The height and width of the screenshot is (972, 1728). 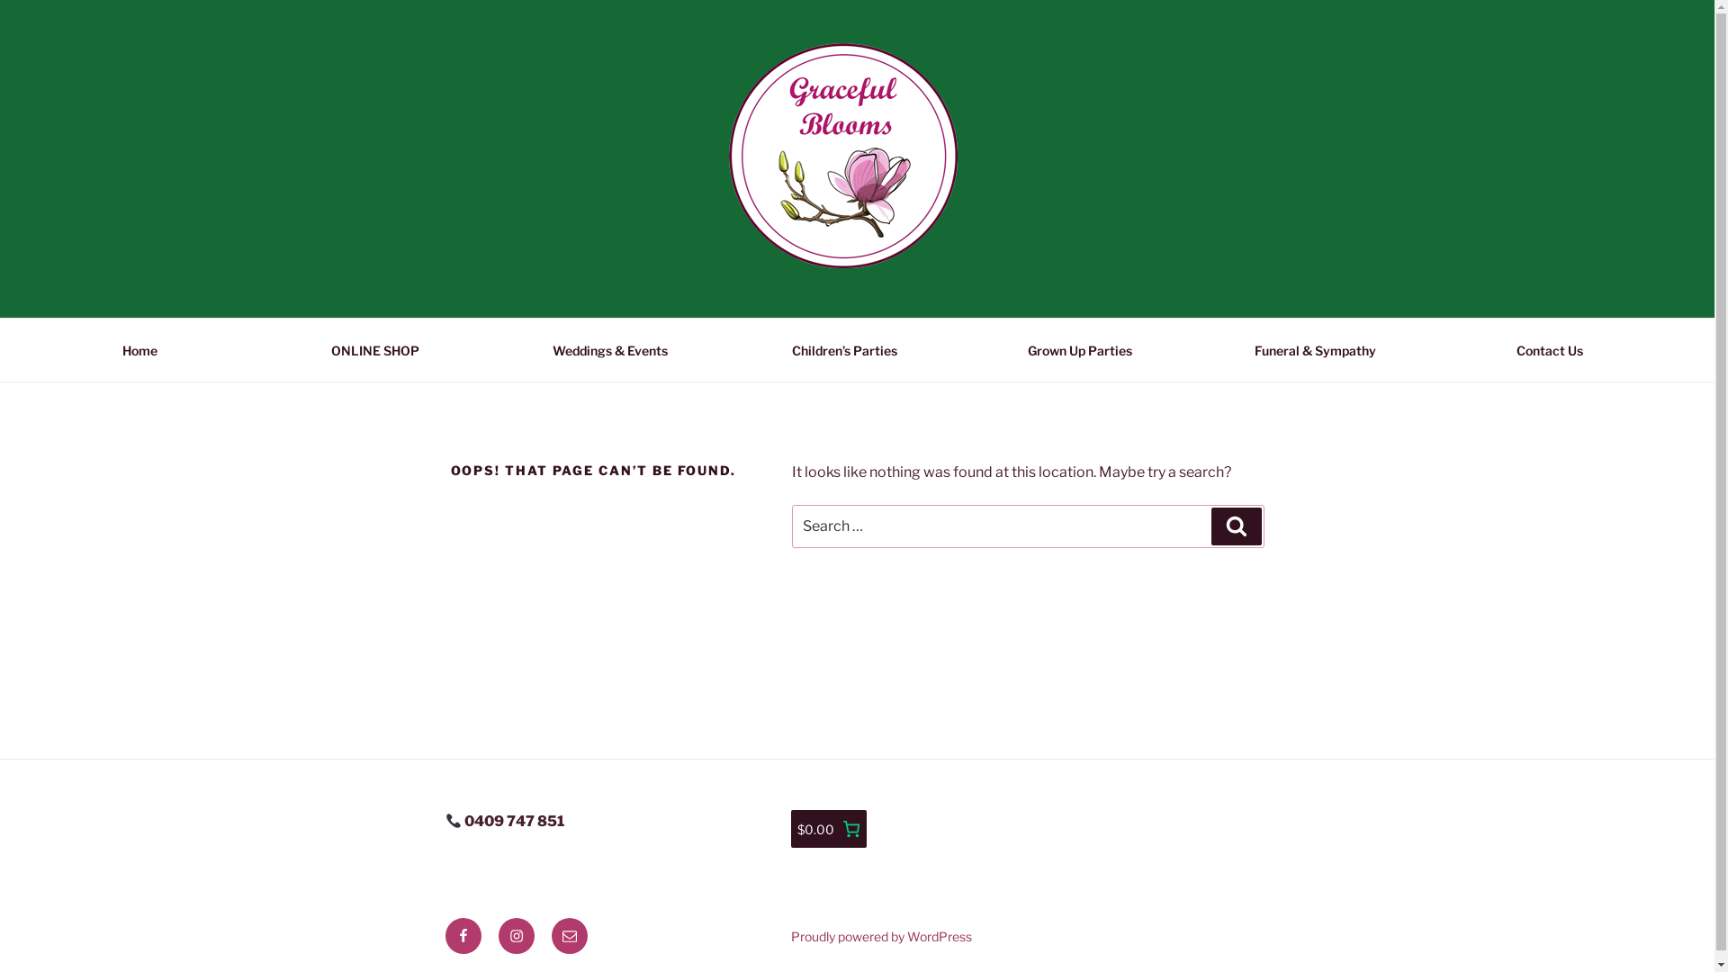 What do you see at coordinates (517, 936) in the screenshot?
I see `Instagram` at bounding box center [517, 936].